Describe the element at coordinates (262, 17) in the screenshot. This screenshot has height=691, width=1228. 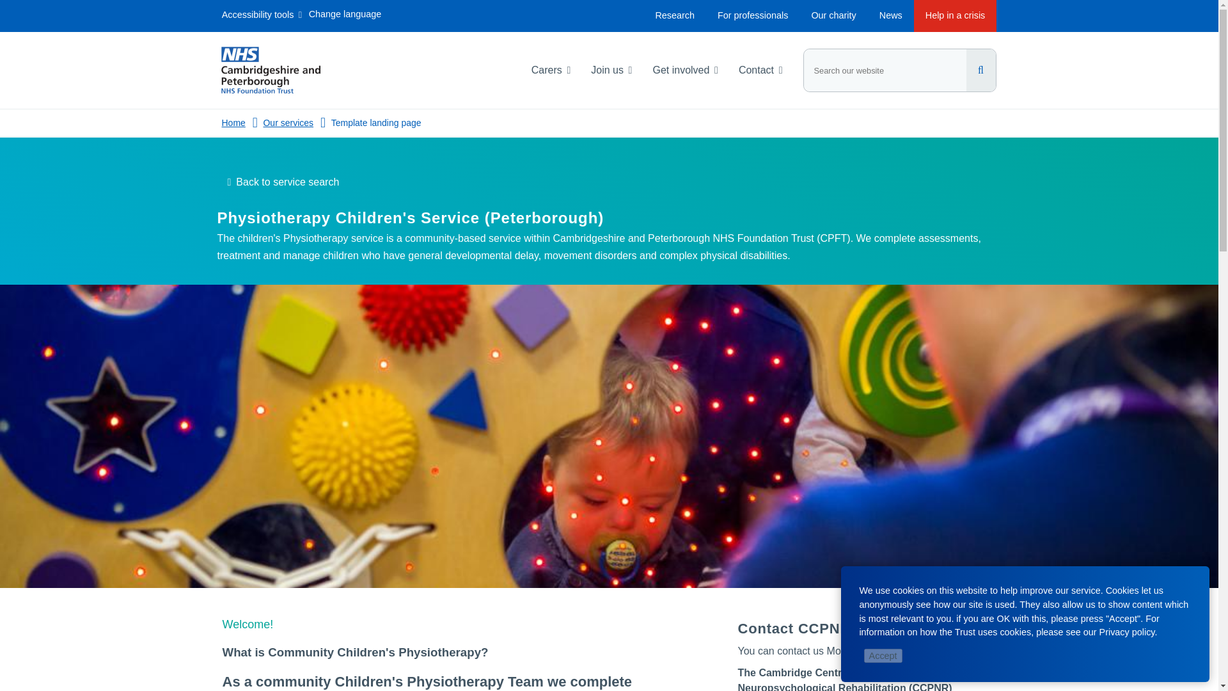
I see `Accessibility tools` at that location.